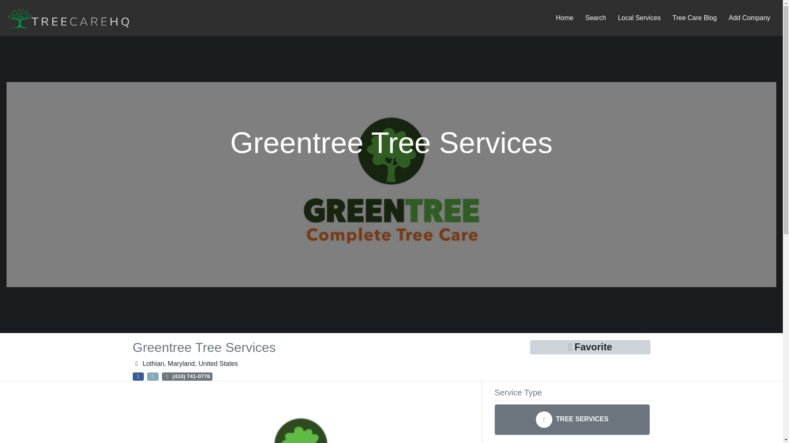 The width and height of the screenshot is (789, 443). I want to click on Search, so click(595, 18).